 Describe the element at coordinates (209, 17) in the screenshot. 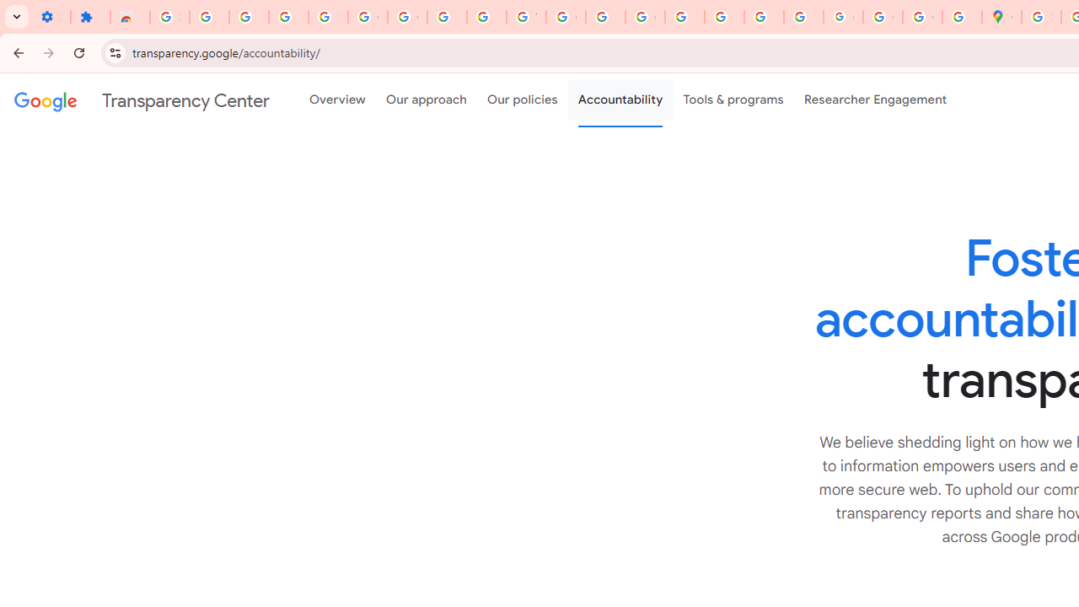

I see `Delete photos & videos - Computer - Google Photos Help` at that location.